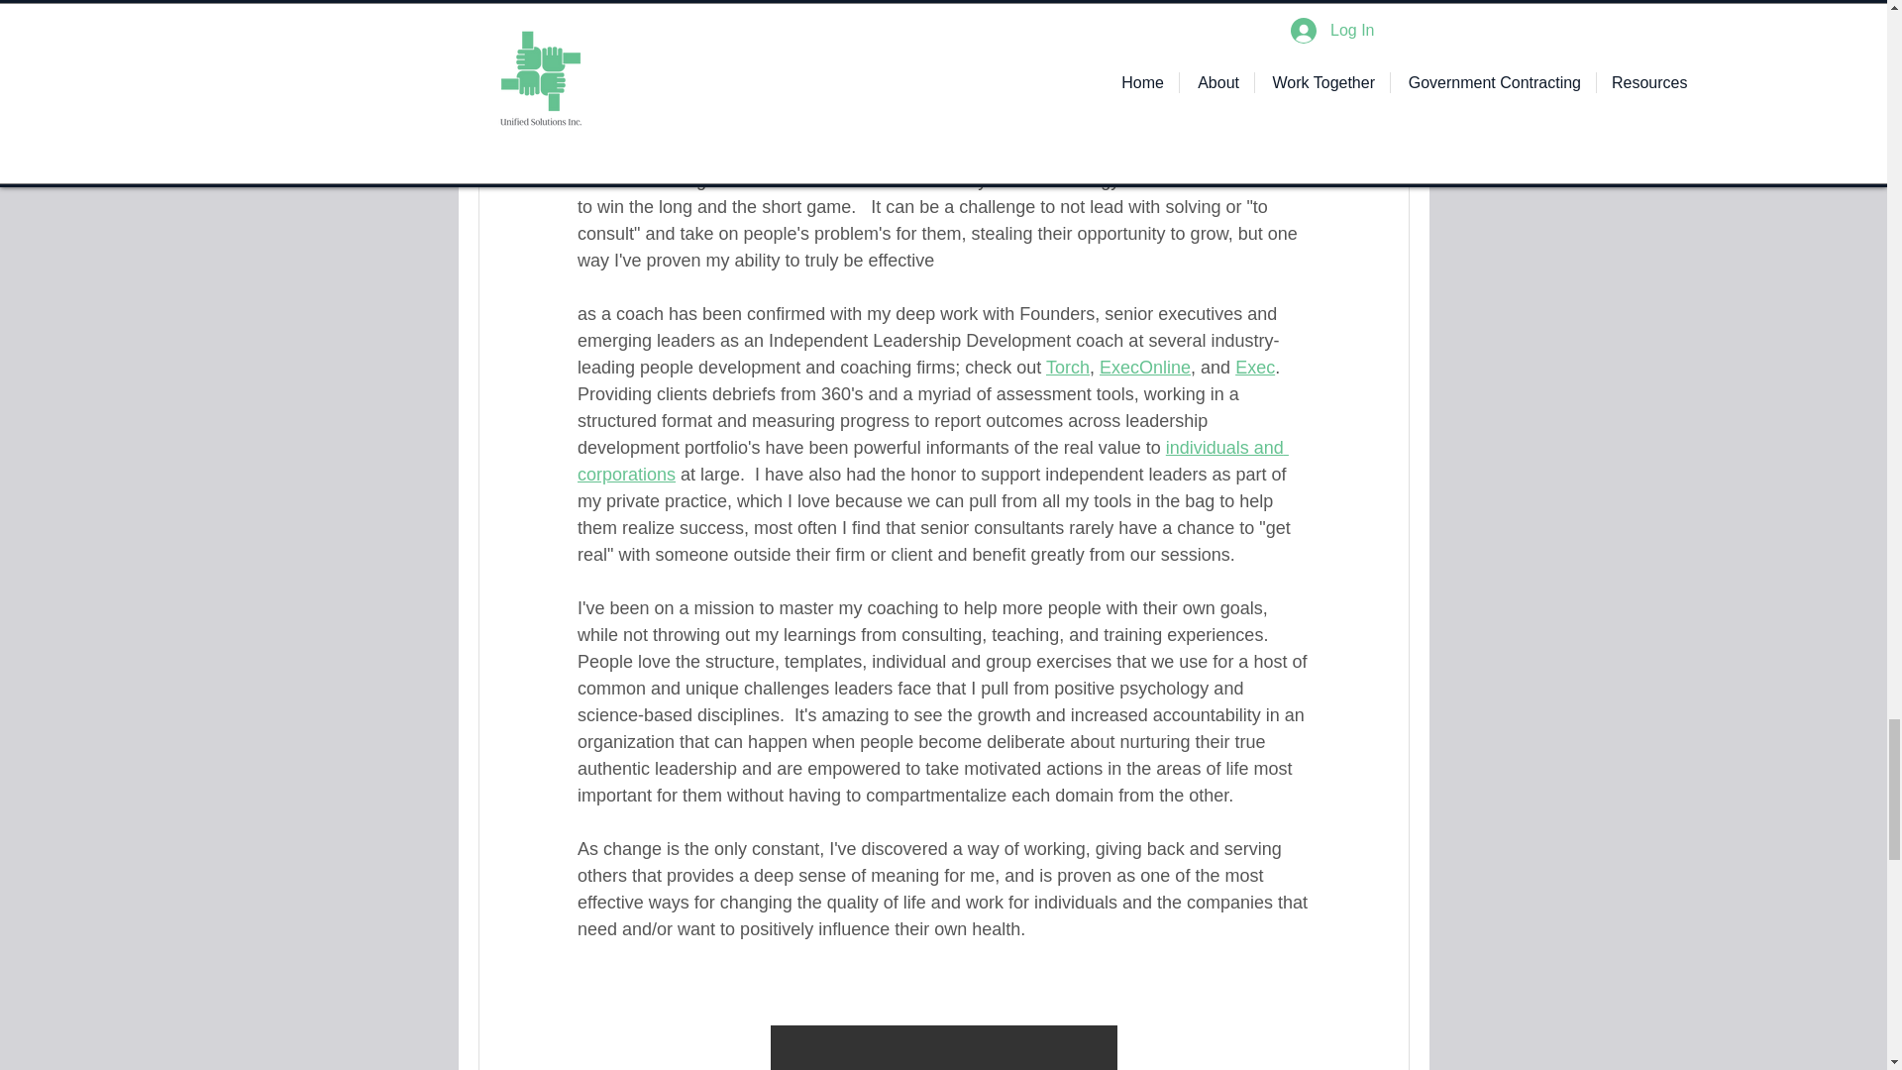 The width and height of the screenshot is (1902, 1070). Describe the element at coordinates (1144, 367) in the screenshot. I see `ExecOnline` at that location.